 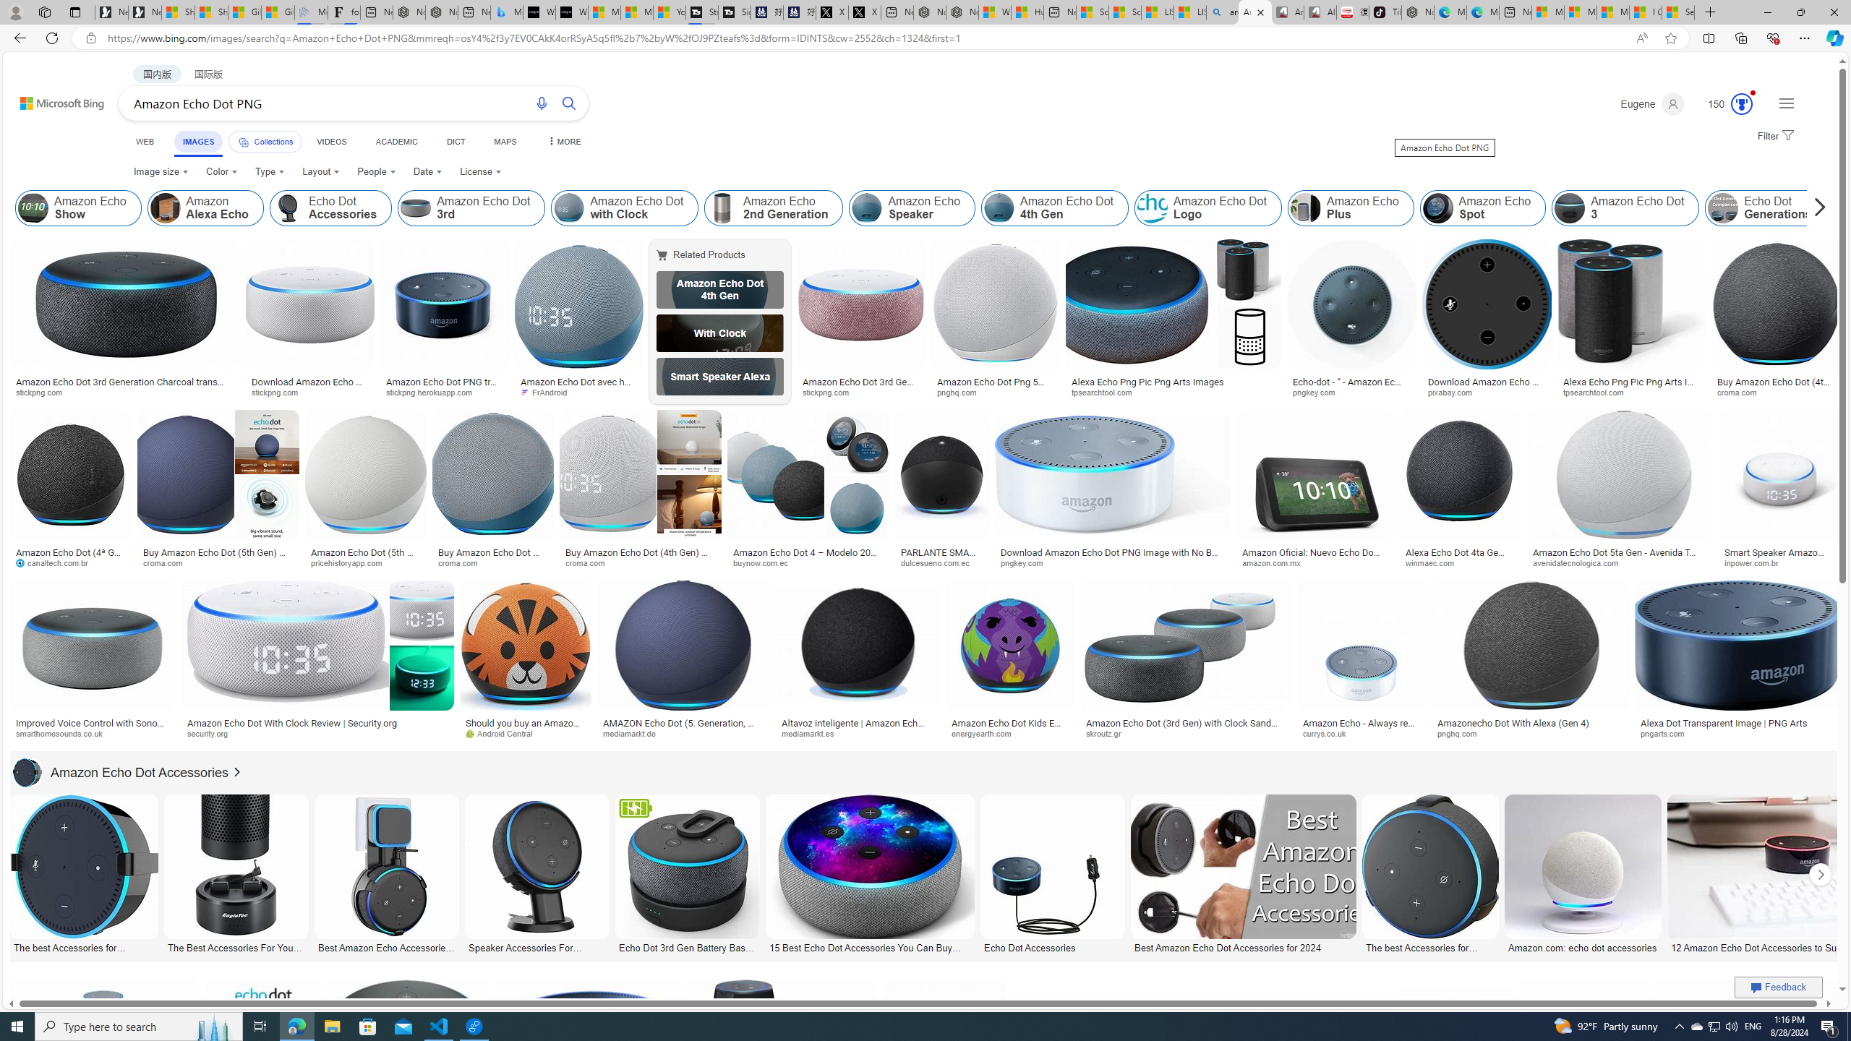 I want to click on Amazon Echo Dot Kids Edition - 5th Generation, so click(x=1009, y=728).